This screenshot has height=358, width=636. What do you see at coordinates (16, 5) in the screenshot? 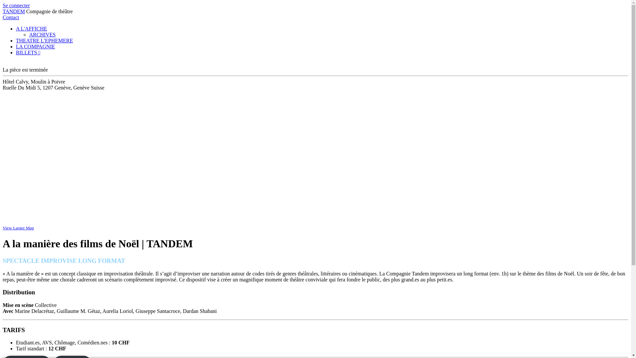
I see `Se connecter` at bounding box center [16, 5].